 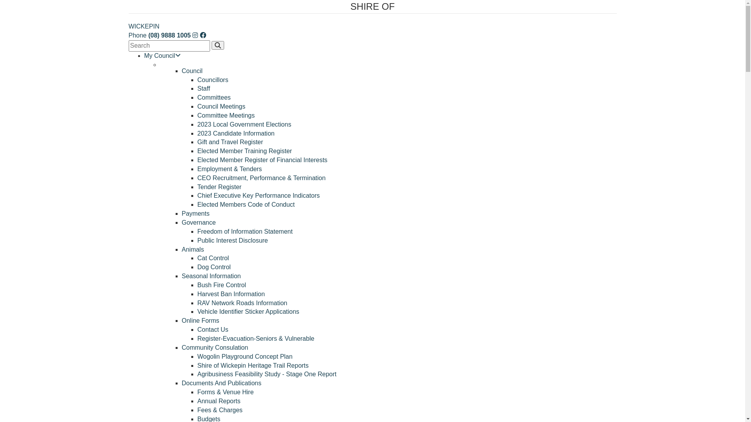 I want to click on 2023 Local Government Elections, so click(x=244, y=124).